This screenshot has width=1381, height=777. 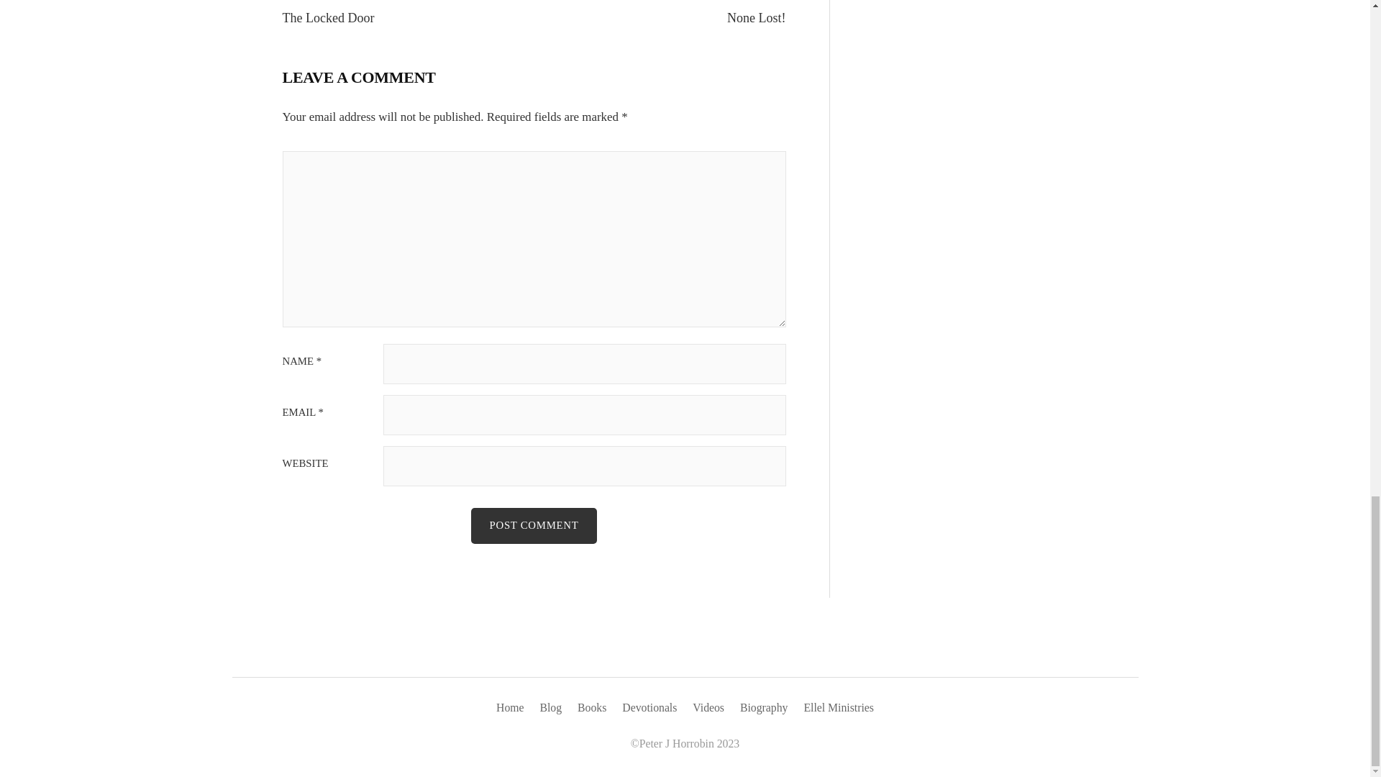 I want to click on Videos, so click(x=708, y=708).